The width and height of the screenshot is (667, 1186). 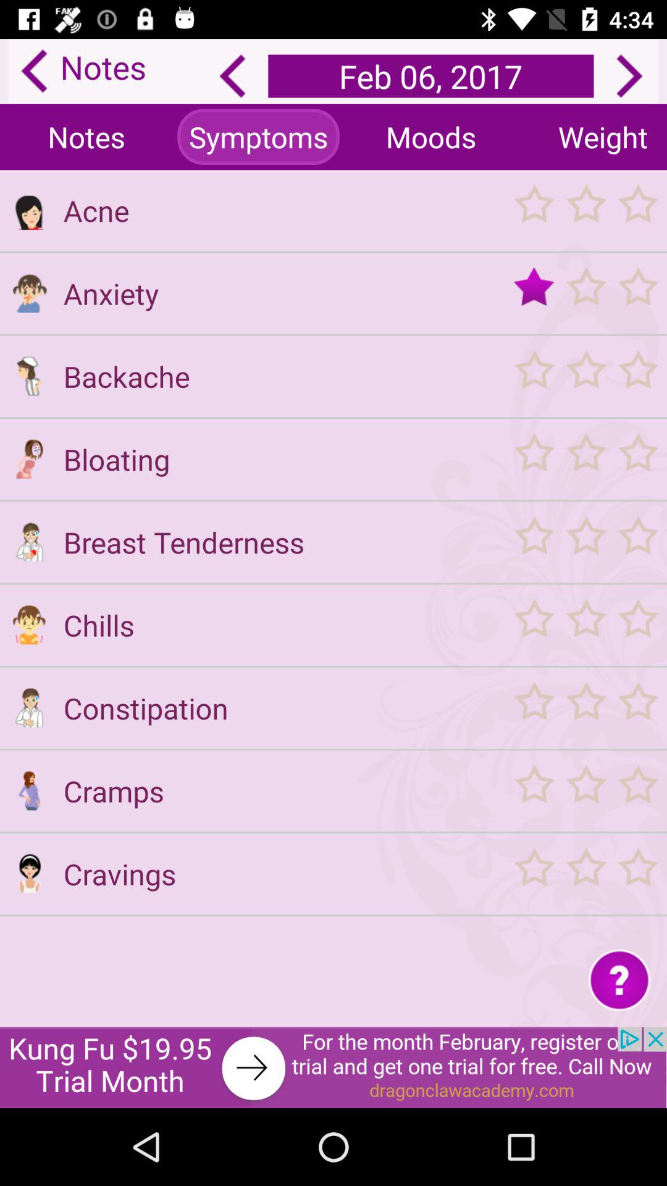 What do you see at coordinates (629, 76) in the screenshot?
I see `go to next arrow` at bounding box center [629, 76].